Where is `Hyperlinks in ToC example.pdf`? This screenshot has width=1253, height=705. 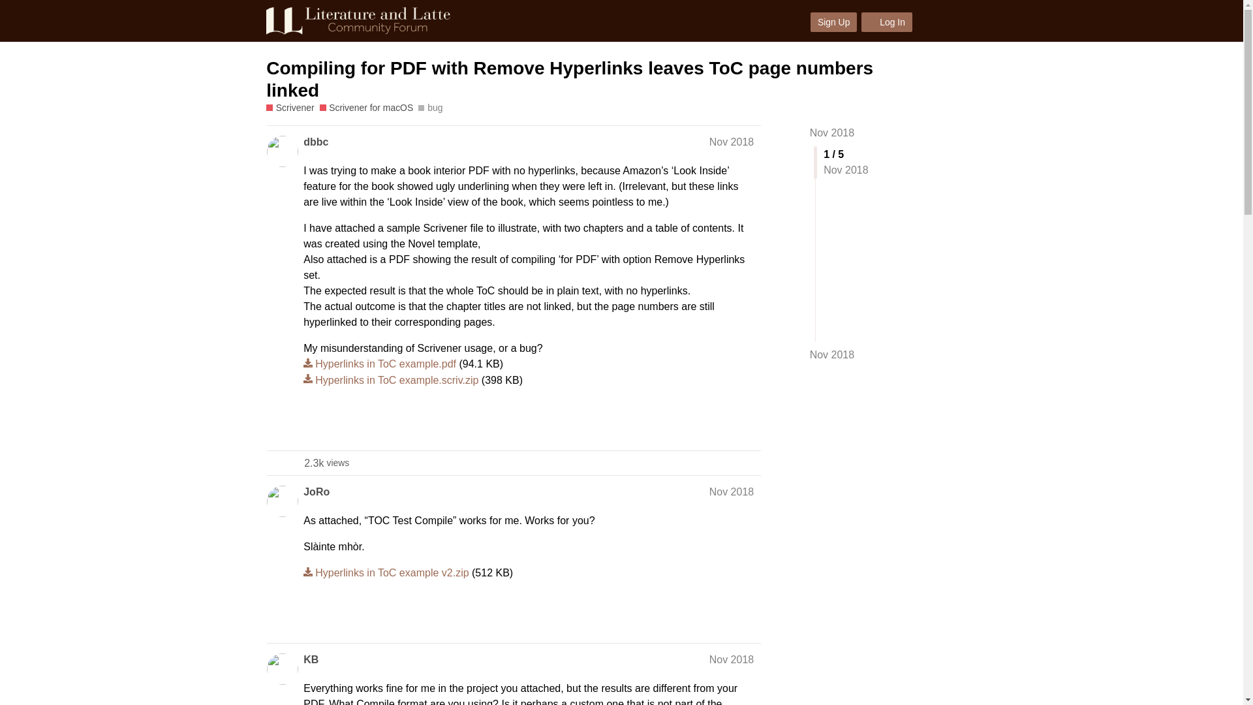 Hyperlinks in ToC example.pdf is located at coordinates (379, 363).